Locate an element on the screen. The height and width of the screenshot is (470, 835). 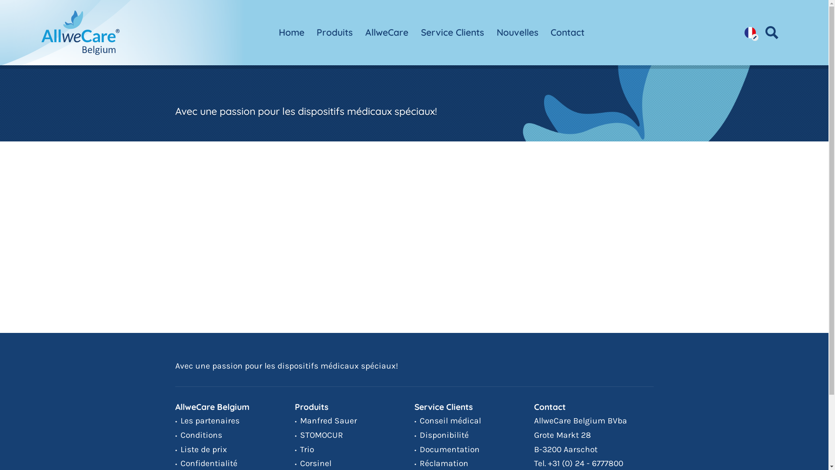
Home is located at coordinates (80, 32).